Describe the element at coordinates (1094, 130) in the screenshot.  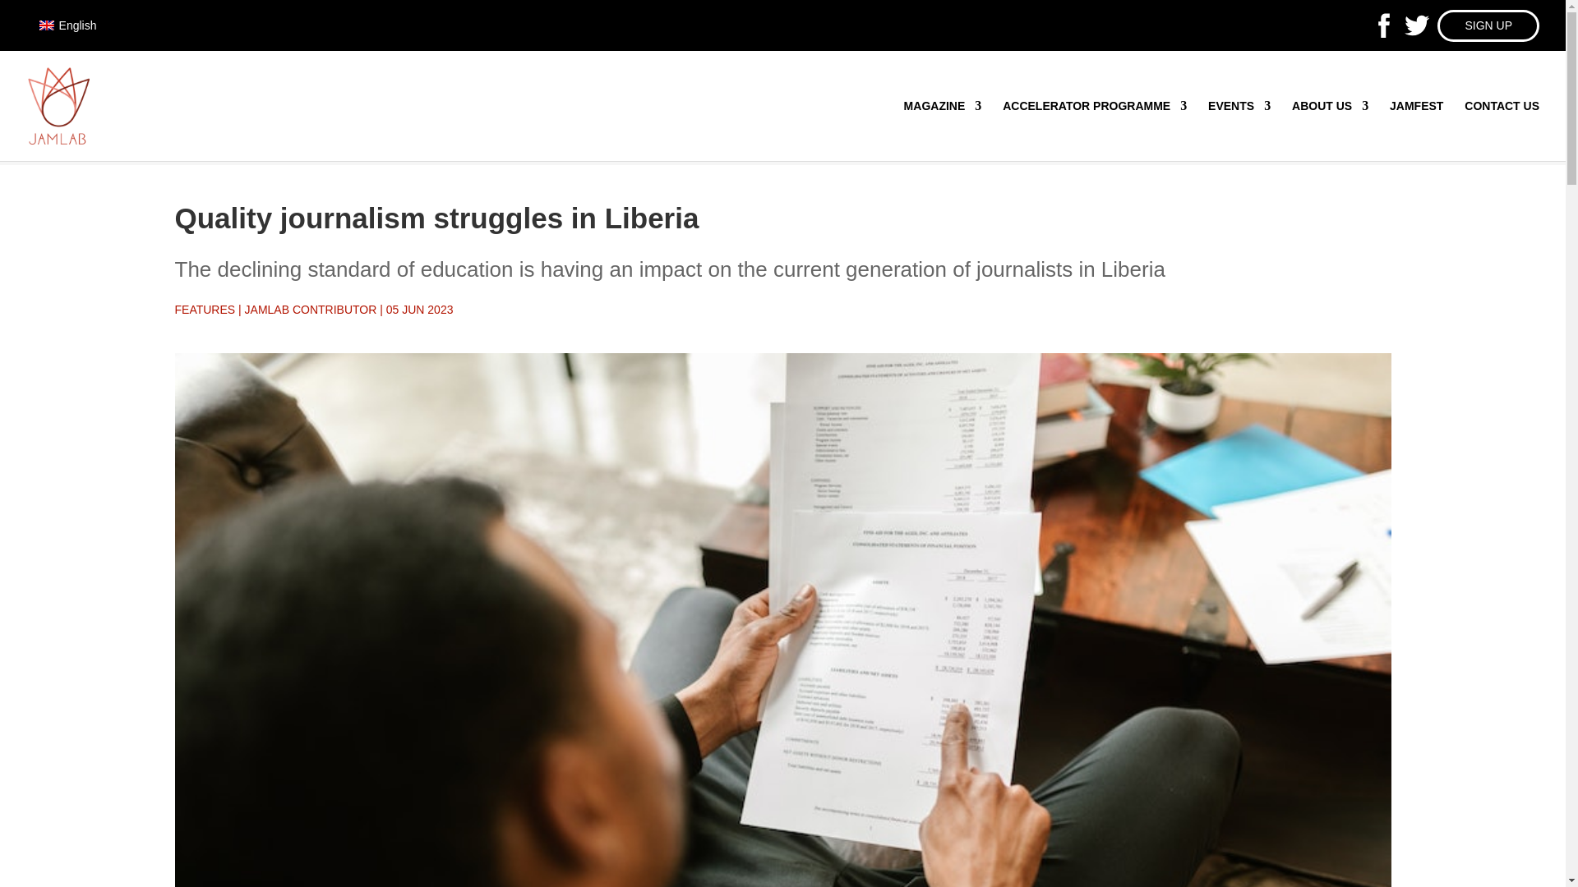
I see `ACCELERATOR PROGRAMME` at that location.